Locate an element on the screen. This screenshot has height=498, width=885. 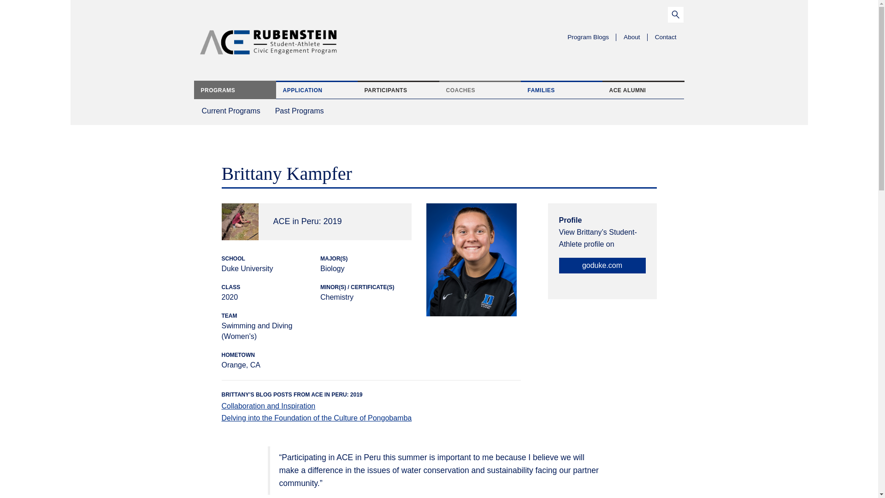
FAMILIES is located at coordinates (643, 89).